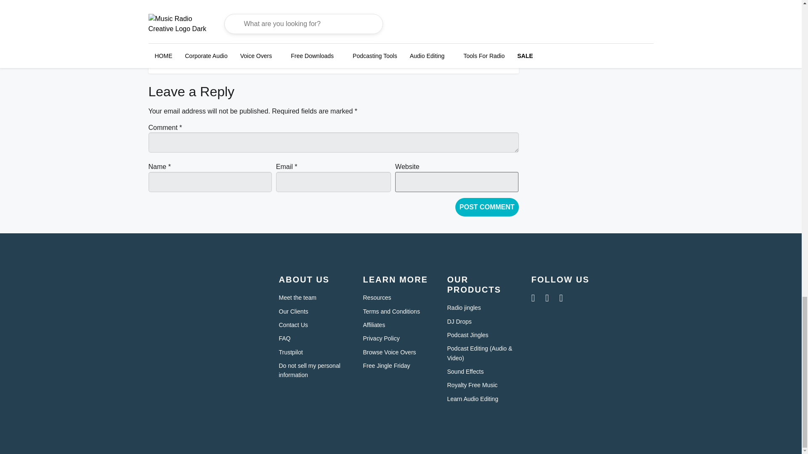  Describe the element at coordinates (487, 207) in the screenshot. I see `Post Comment` at that location.